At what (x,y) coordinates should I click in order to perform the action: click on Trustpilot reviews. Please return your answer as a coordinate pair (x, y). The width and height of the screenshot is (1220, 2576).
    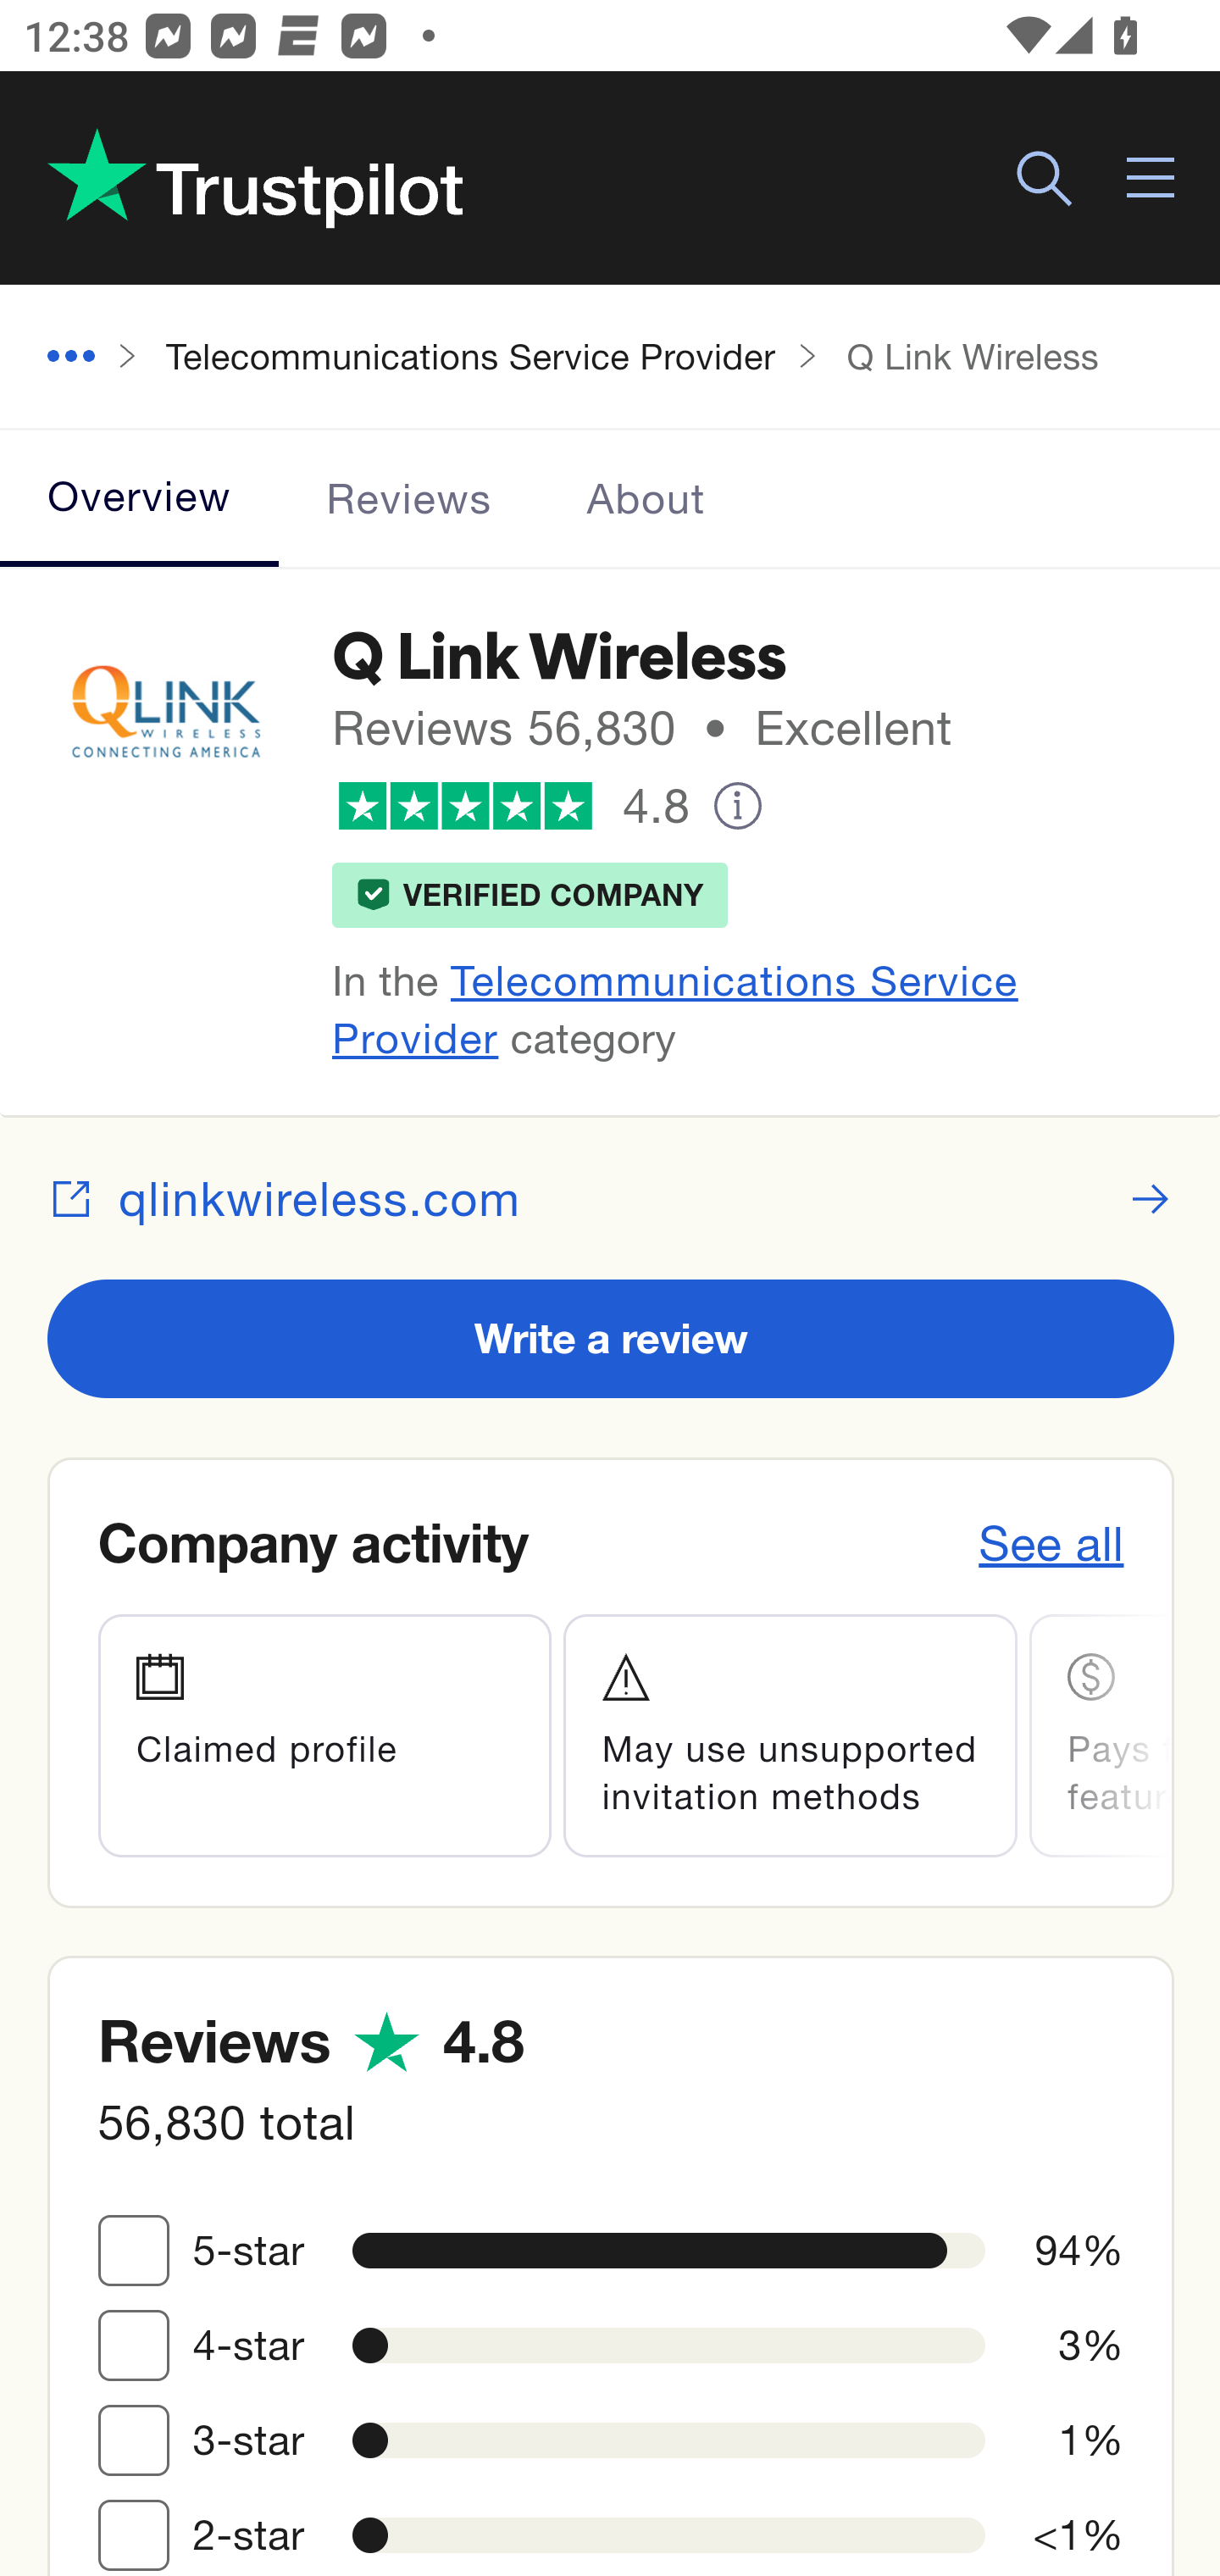
    Looking at the image, I should click on (254, 177).